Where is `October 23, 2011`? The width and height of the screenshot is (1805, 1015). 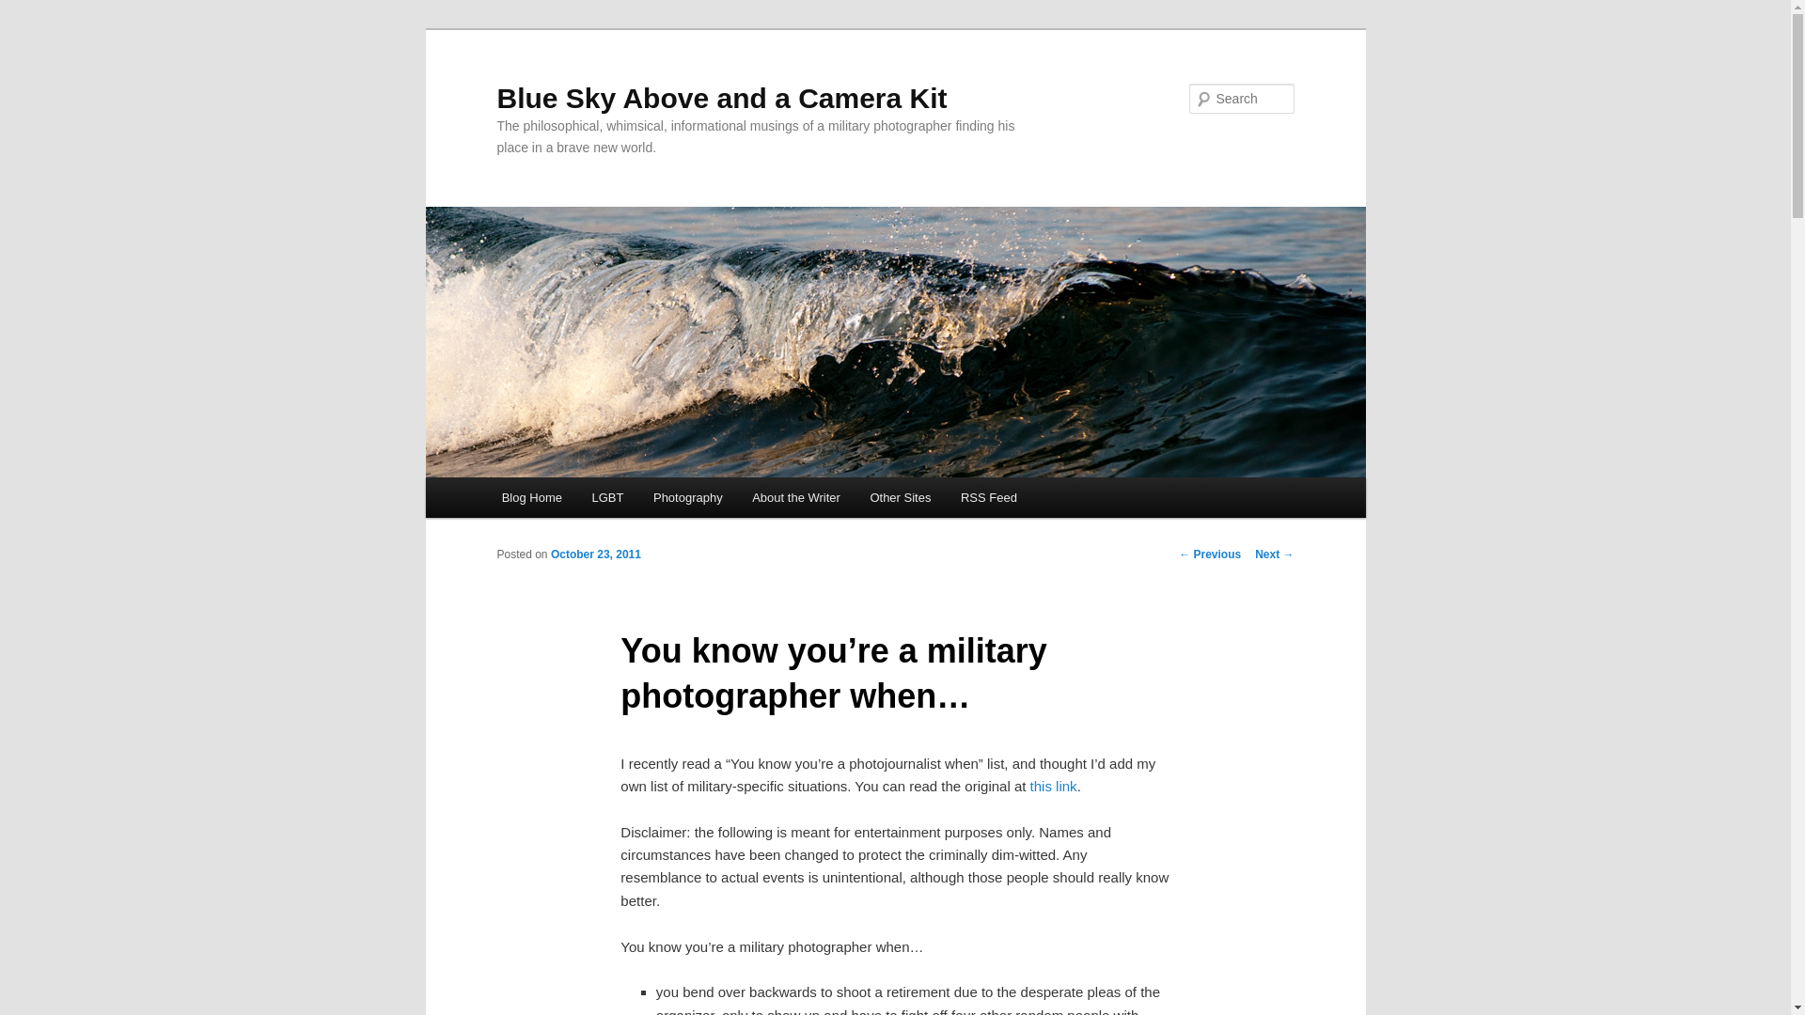 October 23, 2011 is located at coordinates (595, 554).